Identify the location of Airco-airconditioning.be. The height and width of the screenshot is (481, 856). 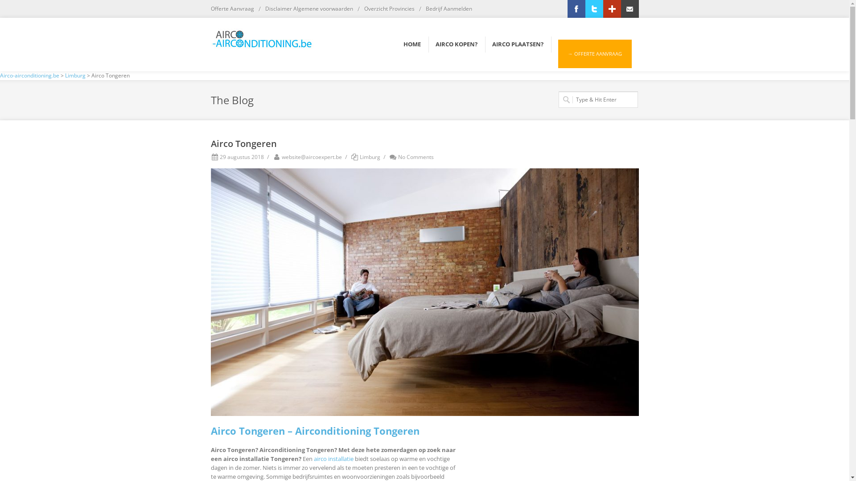
(262, 33).